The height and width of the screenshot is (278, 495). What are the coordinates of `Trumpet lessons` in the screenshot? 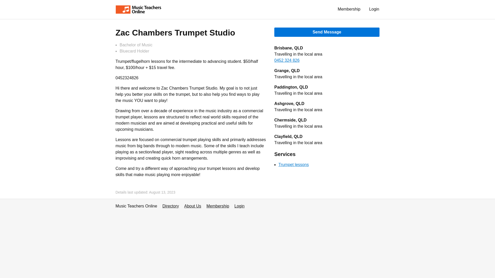 It's located at (293, 164).